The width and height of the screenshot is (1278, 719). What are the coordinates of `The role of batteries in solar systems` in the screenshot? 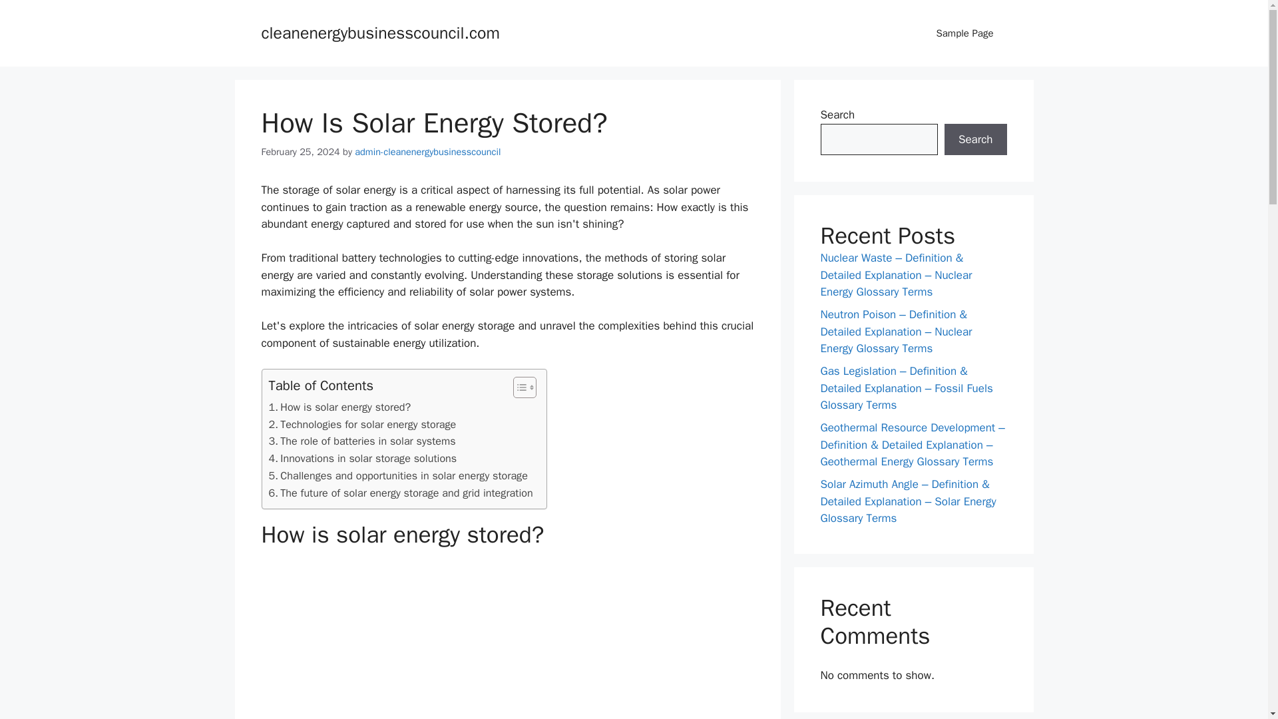 It's located at (362, 441).